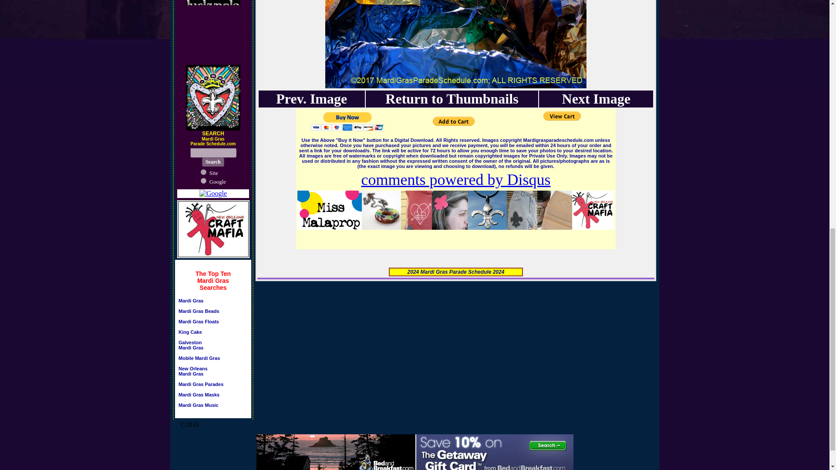  What do you see at coordinates (213, 162) in the screenshot?
I see `Mardi Gras Music` at bounding box center [213, 162].